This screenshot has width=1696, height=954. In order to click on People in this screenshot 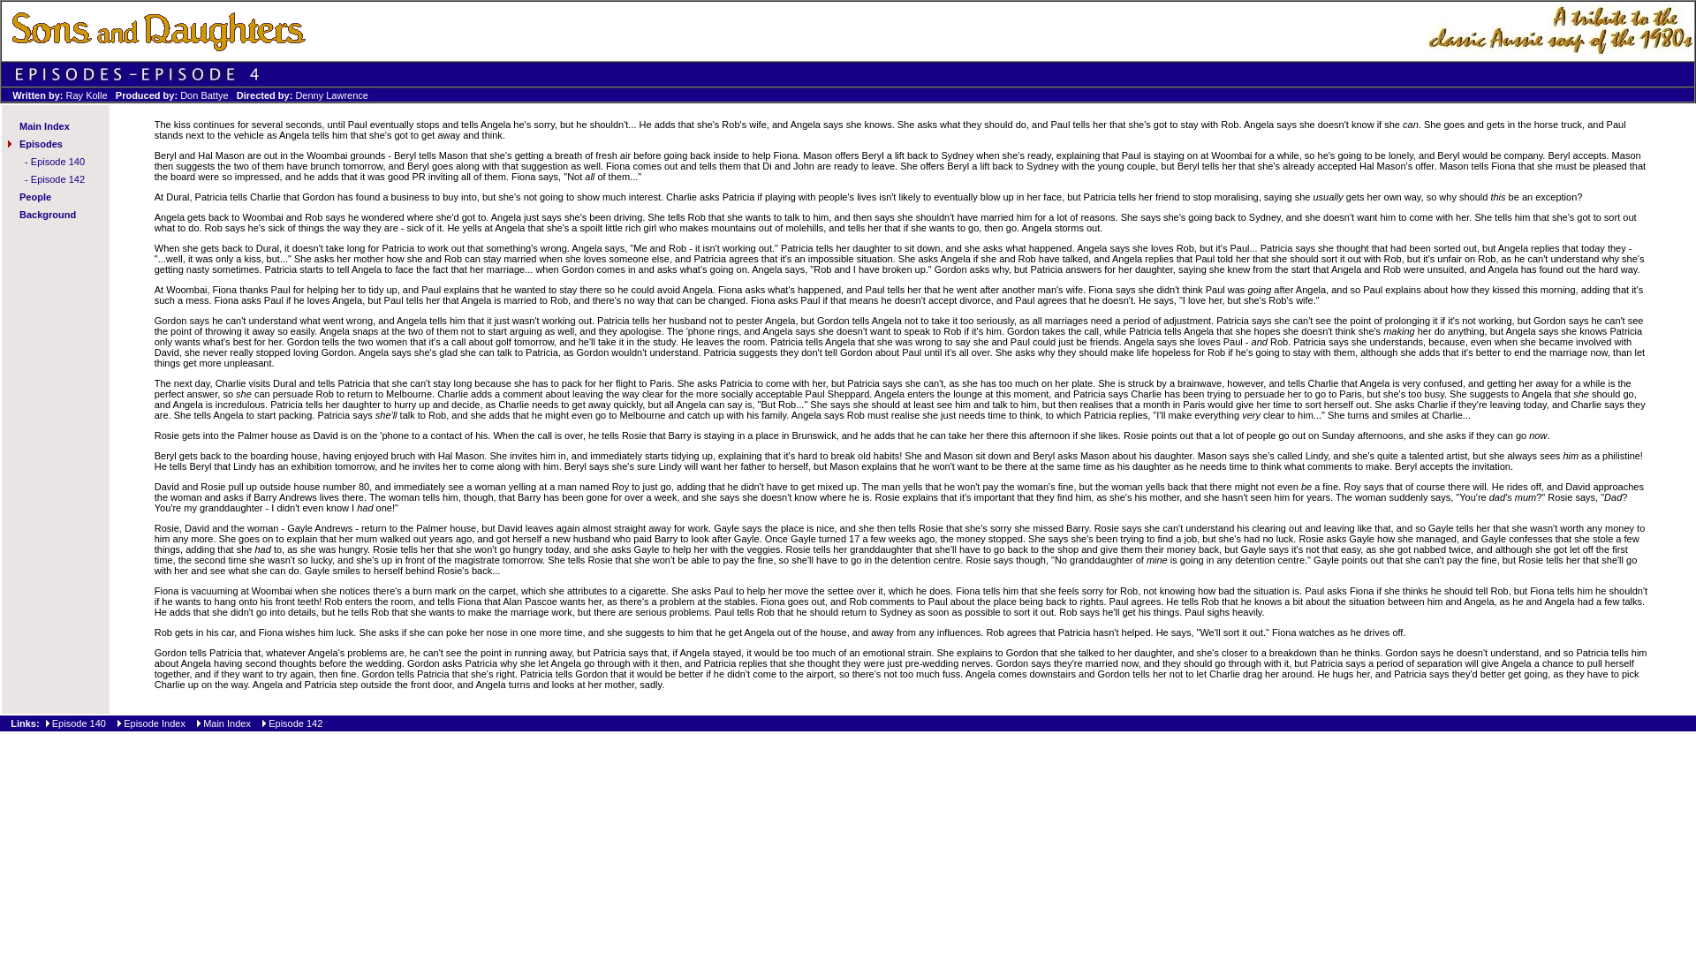, I will do `click(34, 196)`.